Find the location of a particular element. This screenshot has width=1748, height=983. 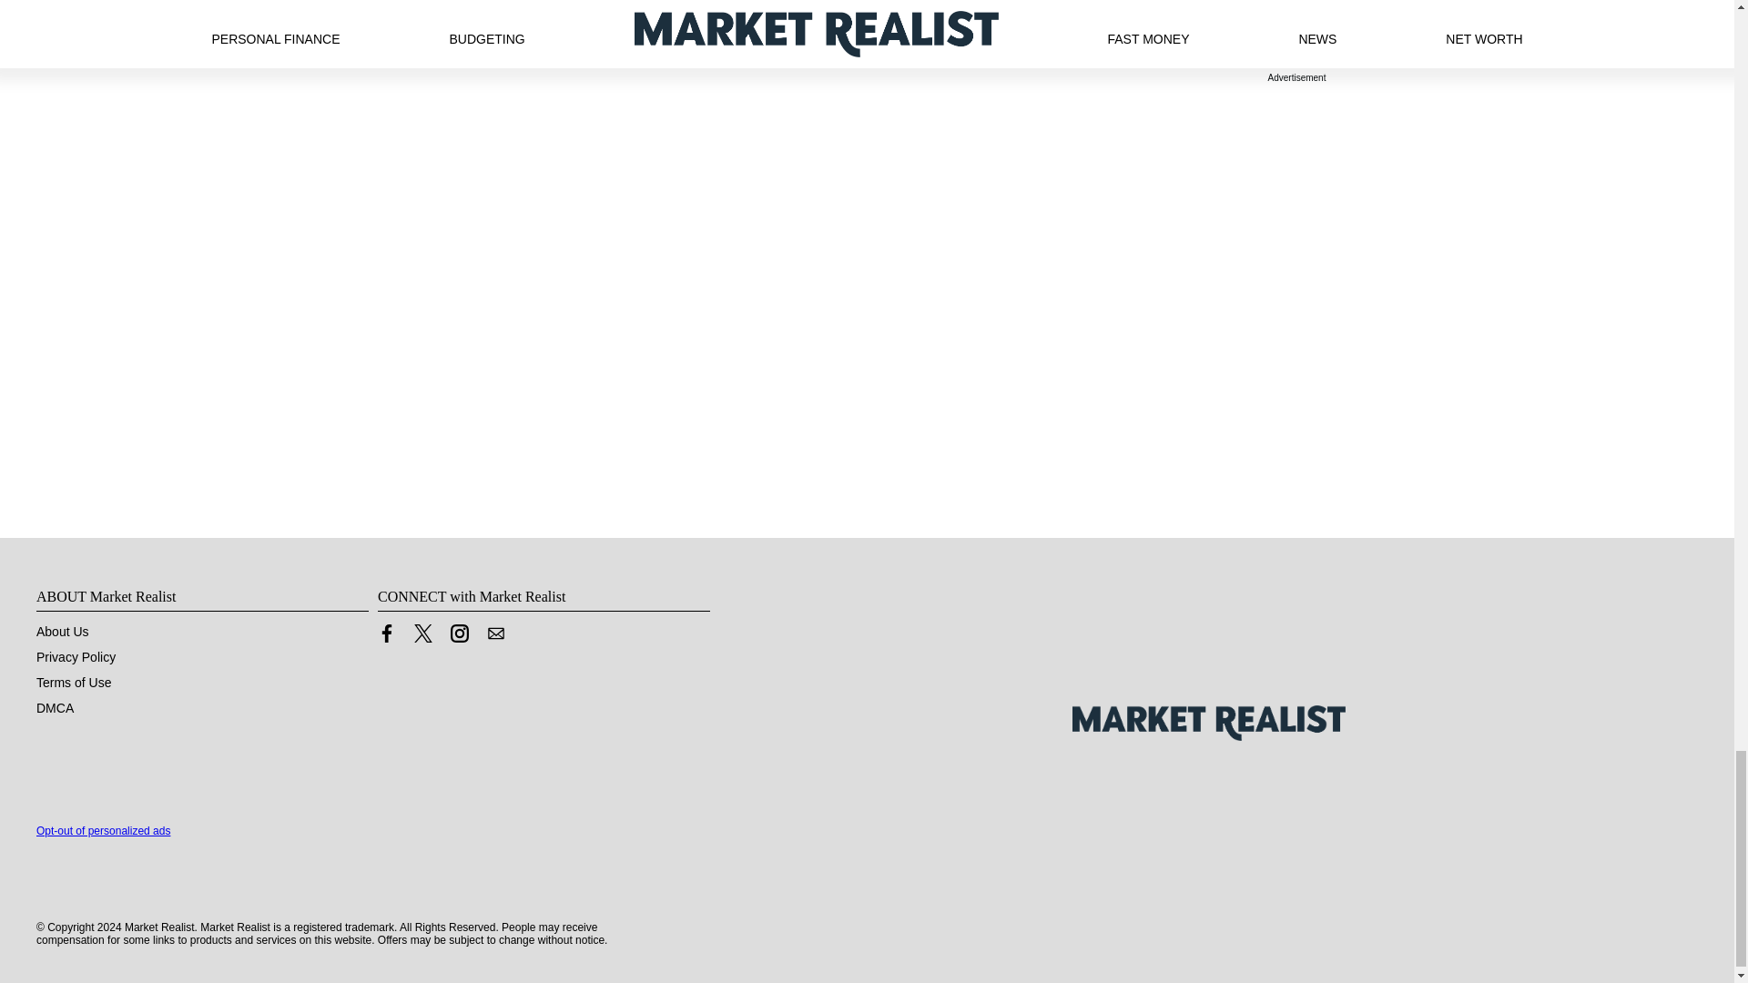

Link to Facebook is located at coordinates (386, 637).